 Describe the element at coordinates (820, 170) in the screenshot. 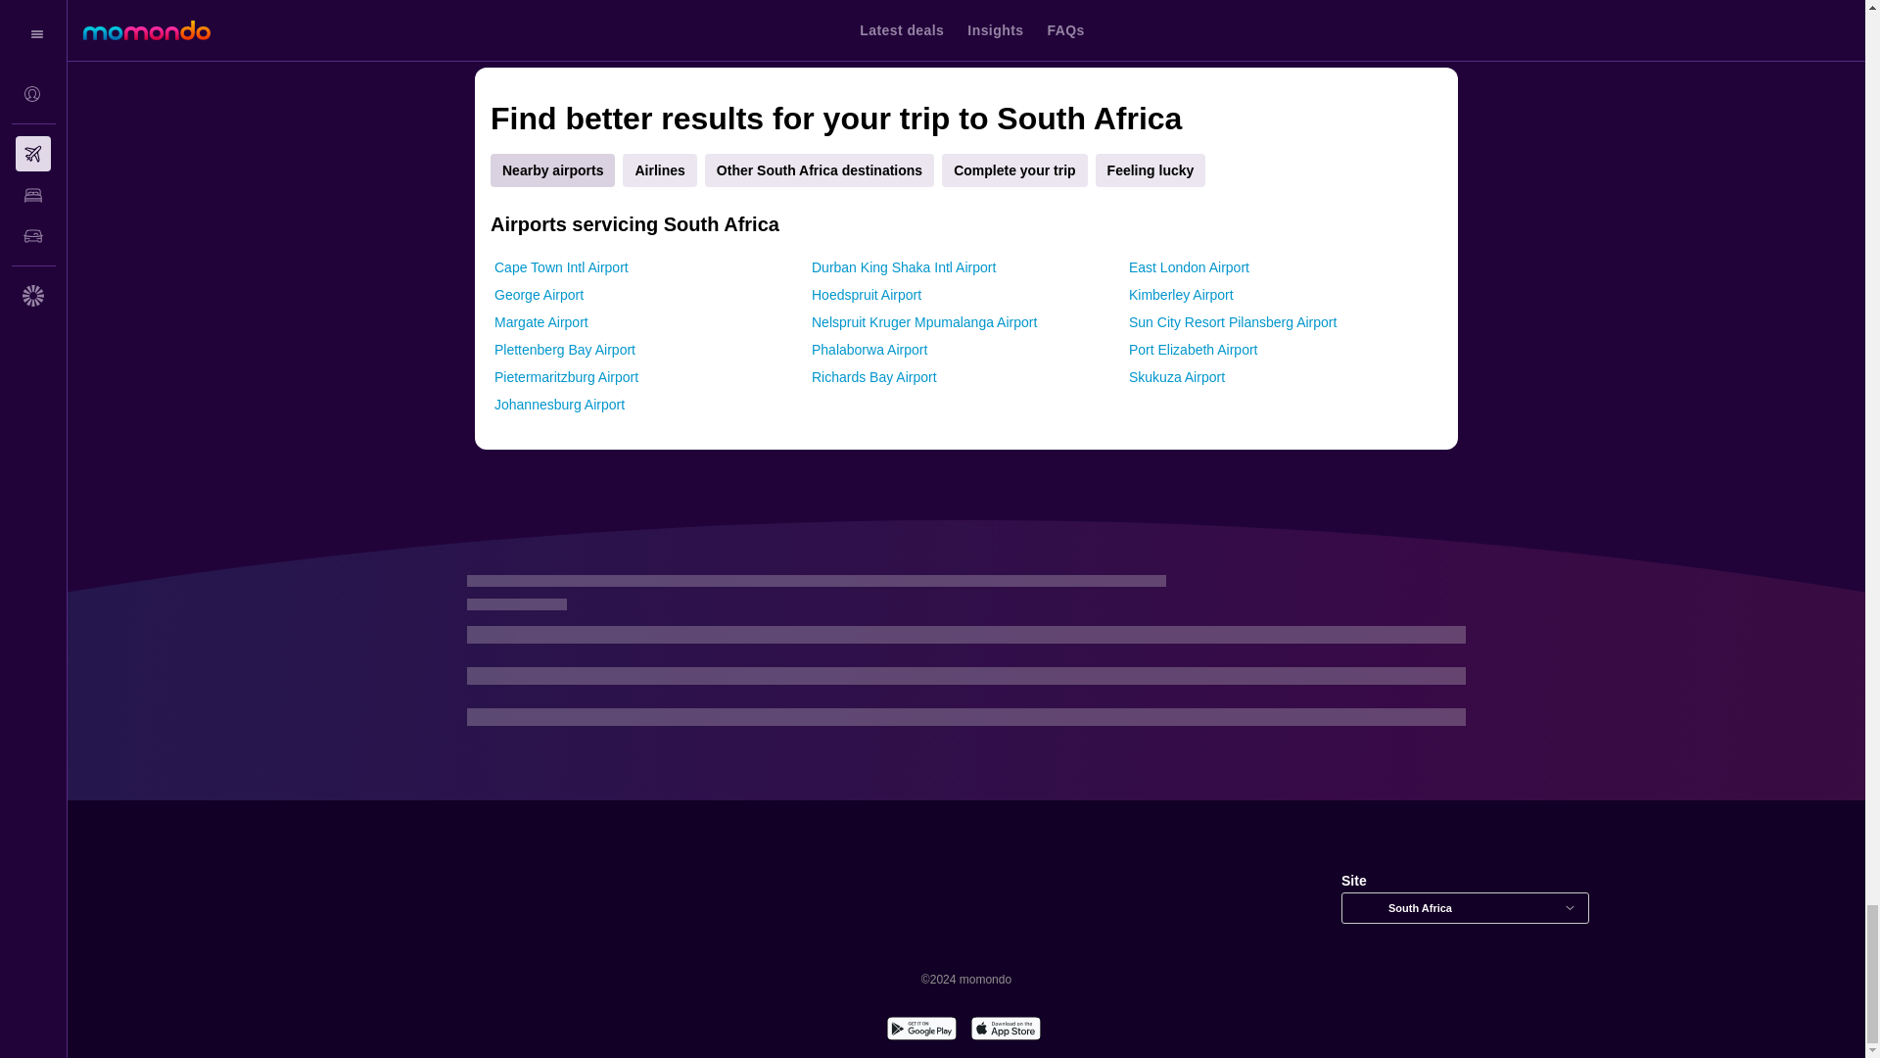

I see `Other South Africa destinations` at that location.